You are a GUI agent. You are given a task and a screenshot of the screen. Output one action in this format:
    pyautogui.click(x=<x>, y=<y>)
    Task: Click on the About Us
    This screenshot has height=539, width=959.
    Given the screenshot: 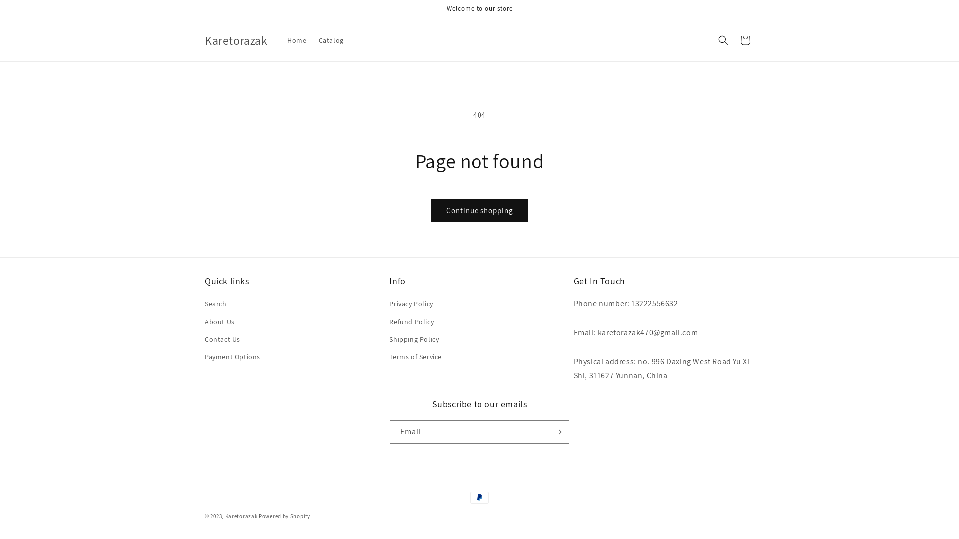 What is the action you would take?
    pyautogui.click(x=220, y=322)
    